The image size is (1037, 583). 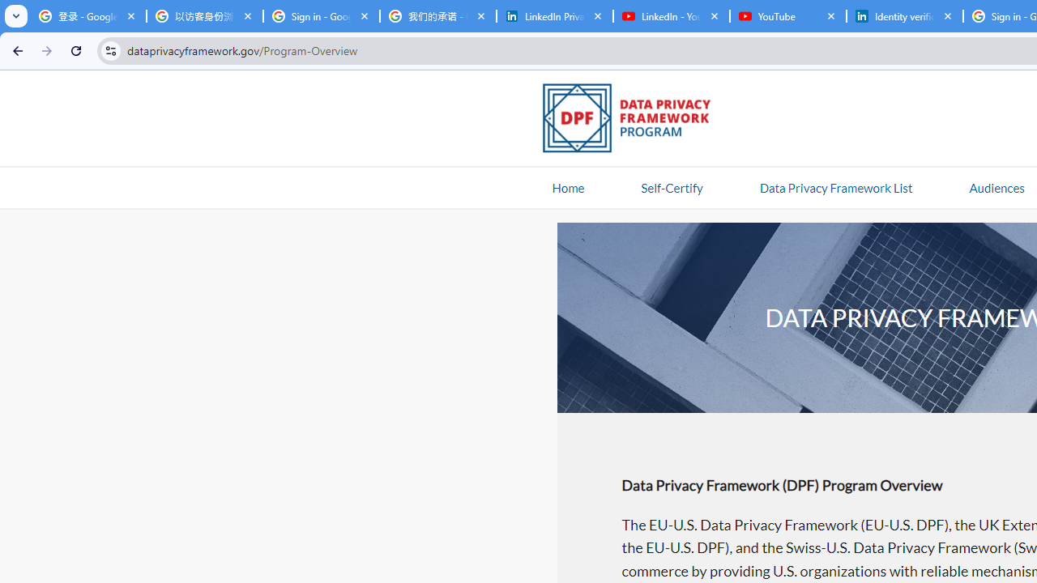 I want to click on YouTube, so click(x=787, y=16).